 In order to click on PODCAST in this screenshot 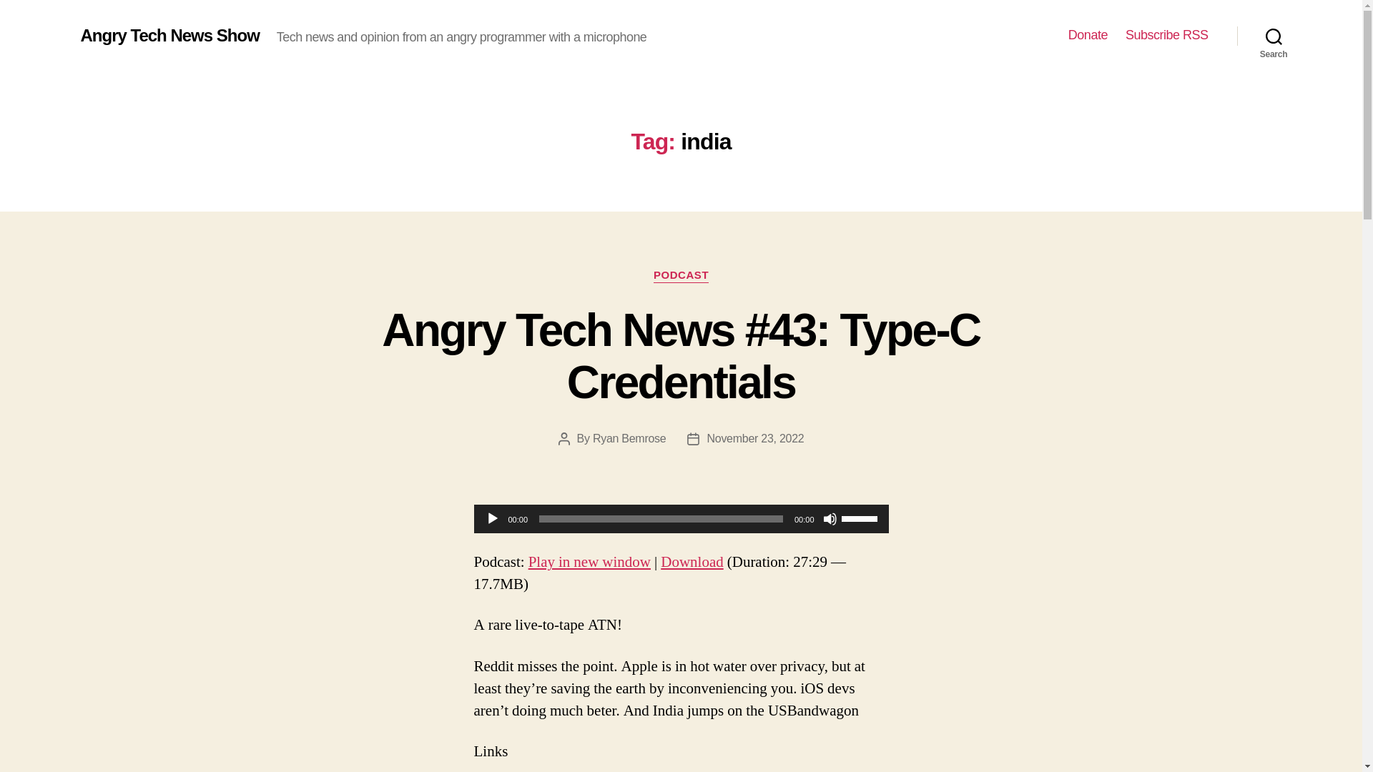, I will do `click(681, 276)`.